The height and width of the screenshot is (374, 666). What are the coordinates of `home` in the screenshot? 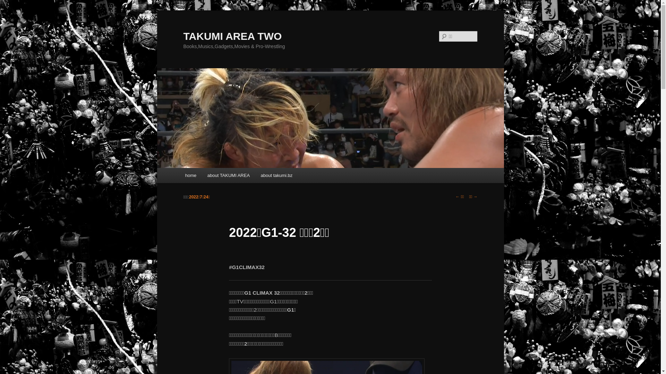 It's located at (191, 175).